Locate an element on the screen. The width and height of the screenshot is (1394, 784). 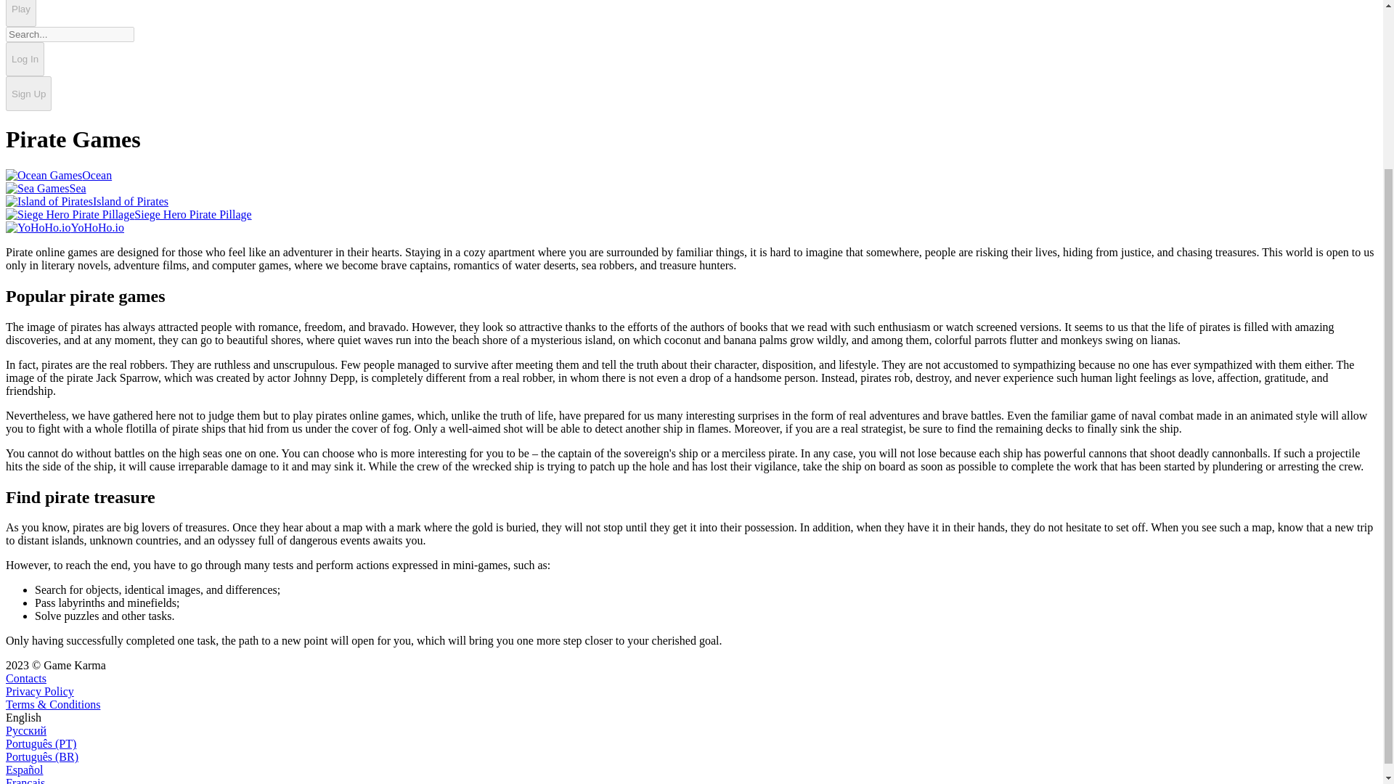
Island of Pirates is located at coordinates (87, 201).